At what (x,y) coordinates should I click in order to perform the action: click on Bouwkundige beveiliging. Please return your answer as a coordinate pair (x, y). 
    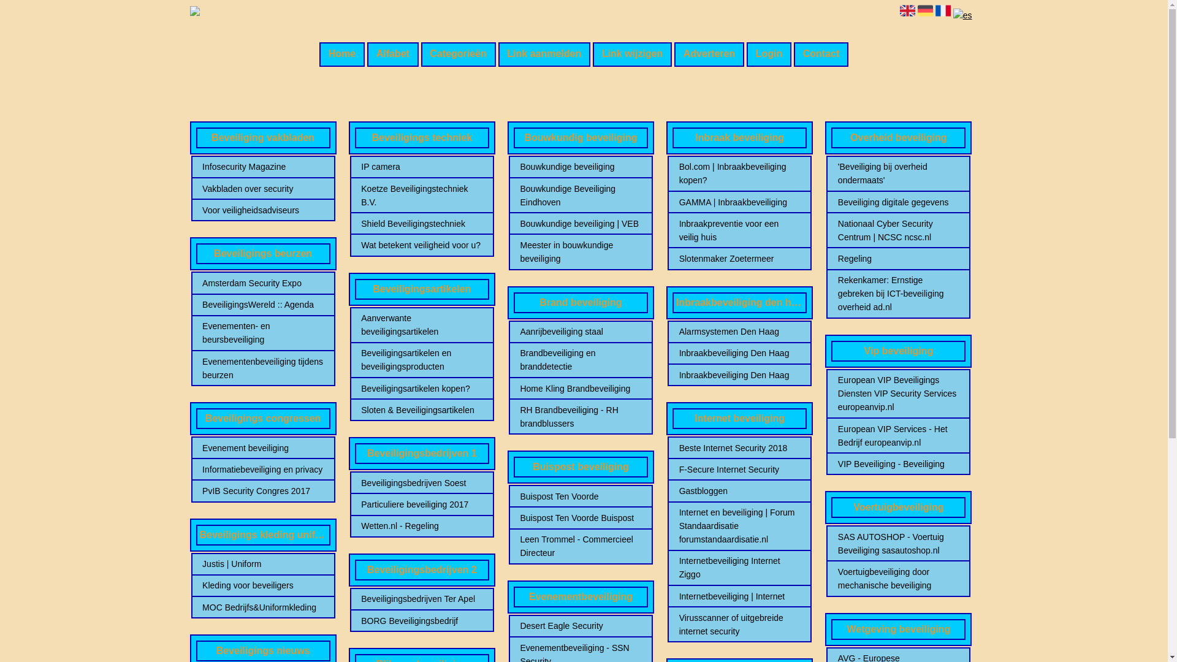
    Looking at the image, I should click on (581, 167).